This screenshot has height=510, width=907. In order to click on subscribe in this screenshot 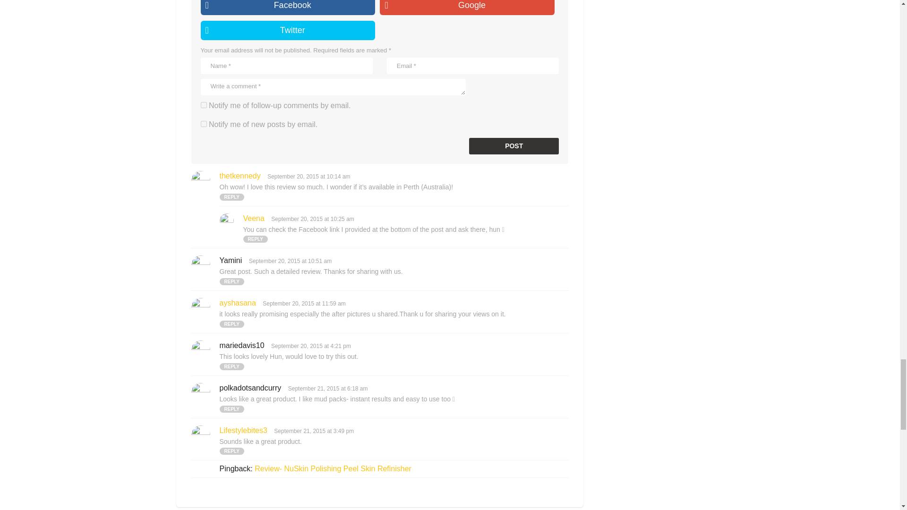, I will do `click(203, 124)`.